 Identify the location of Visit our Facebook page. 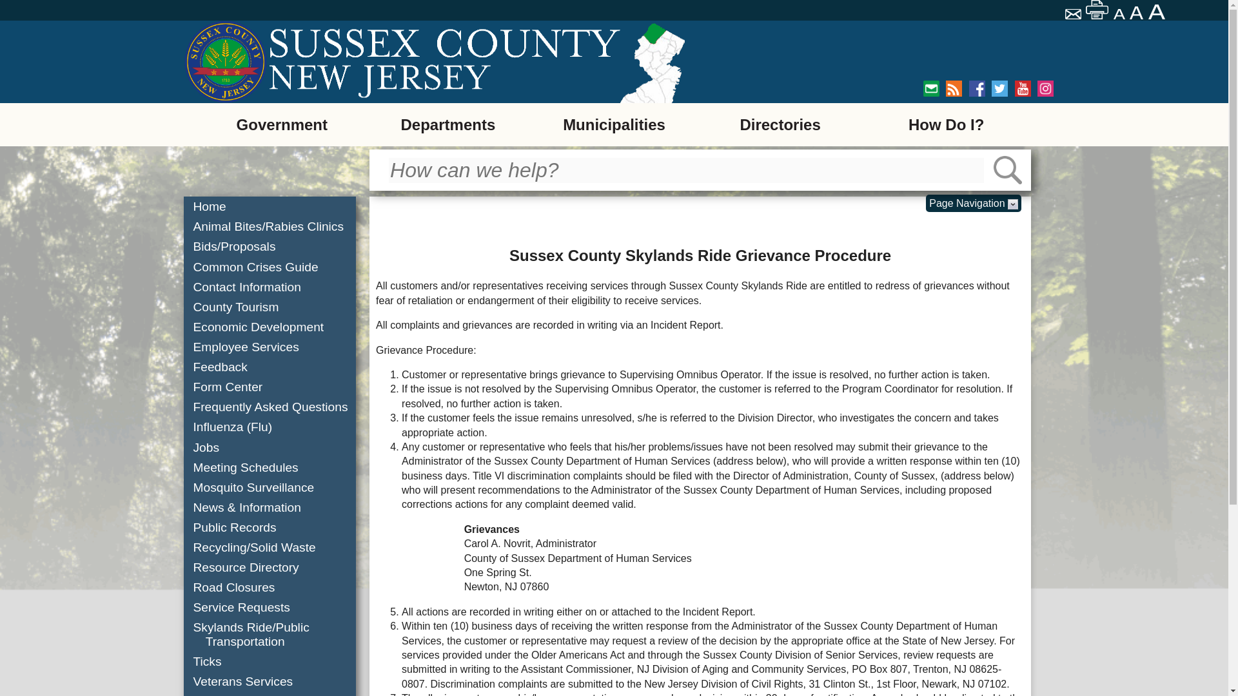
(978, 89).